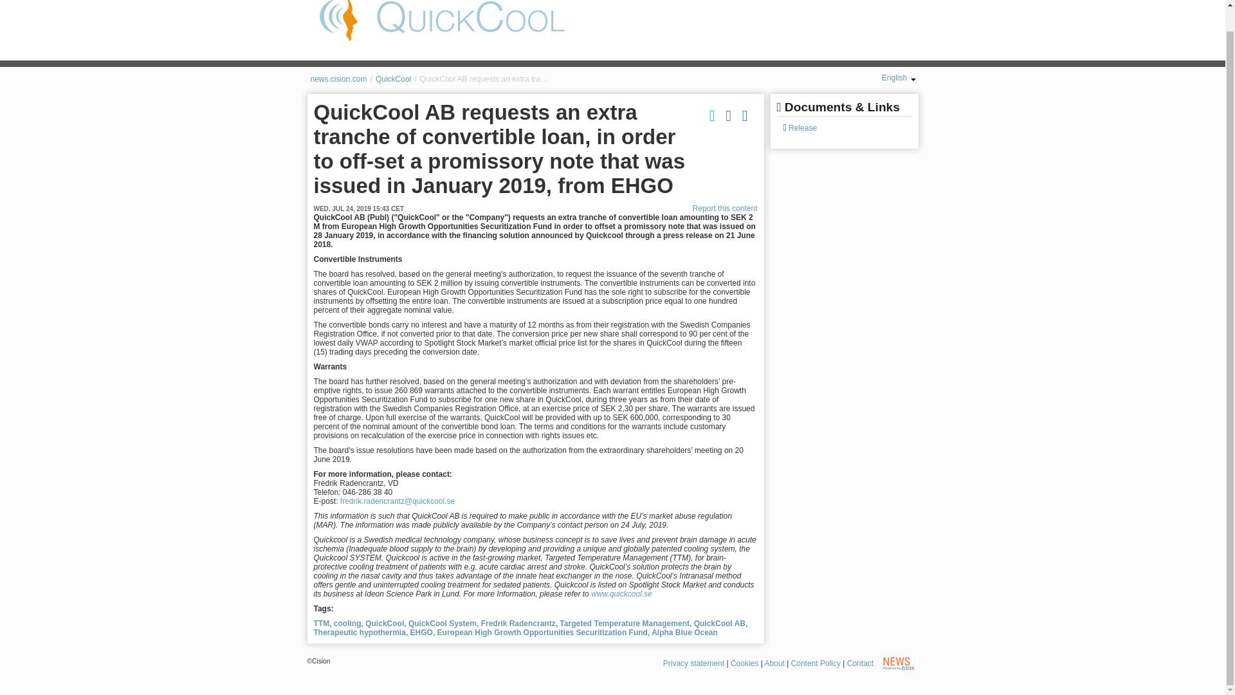 This screenshot has height=695, width=1235. Describe the element at coordinates (393, 79) in the screenshot. I see `QuickCool` at that location.